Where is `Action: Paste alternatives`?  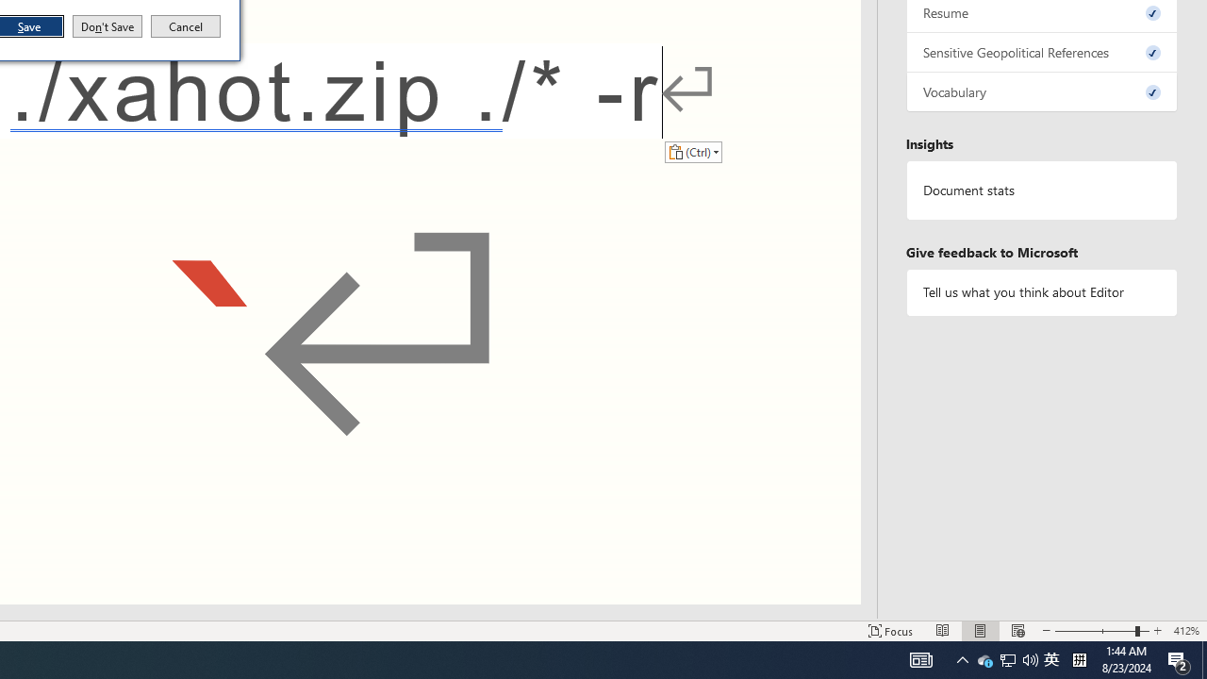 Action: Paste alternatives is located at coordinates (693, 151).